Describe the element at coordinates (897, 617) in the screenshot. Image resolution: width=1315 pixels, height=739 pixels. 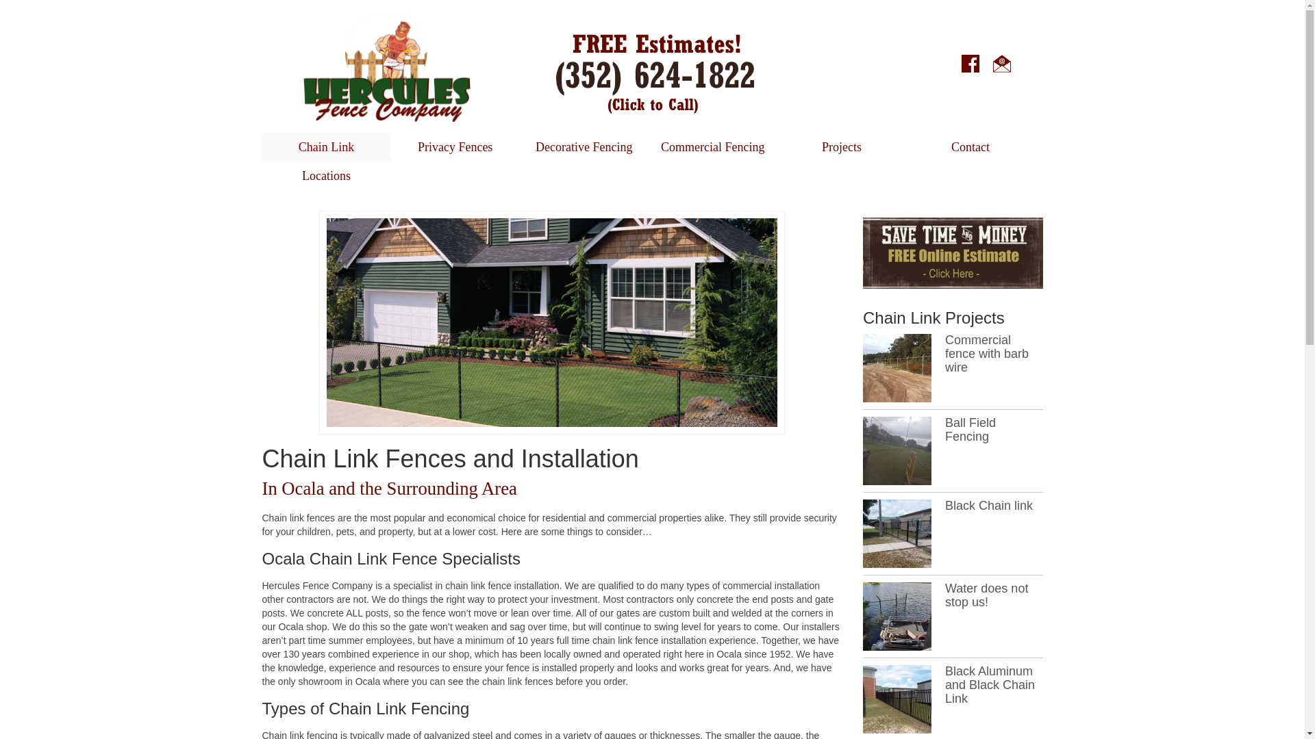
I see `Water does not stop us!` at that location.